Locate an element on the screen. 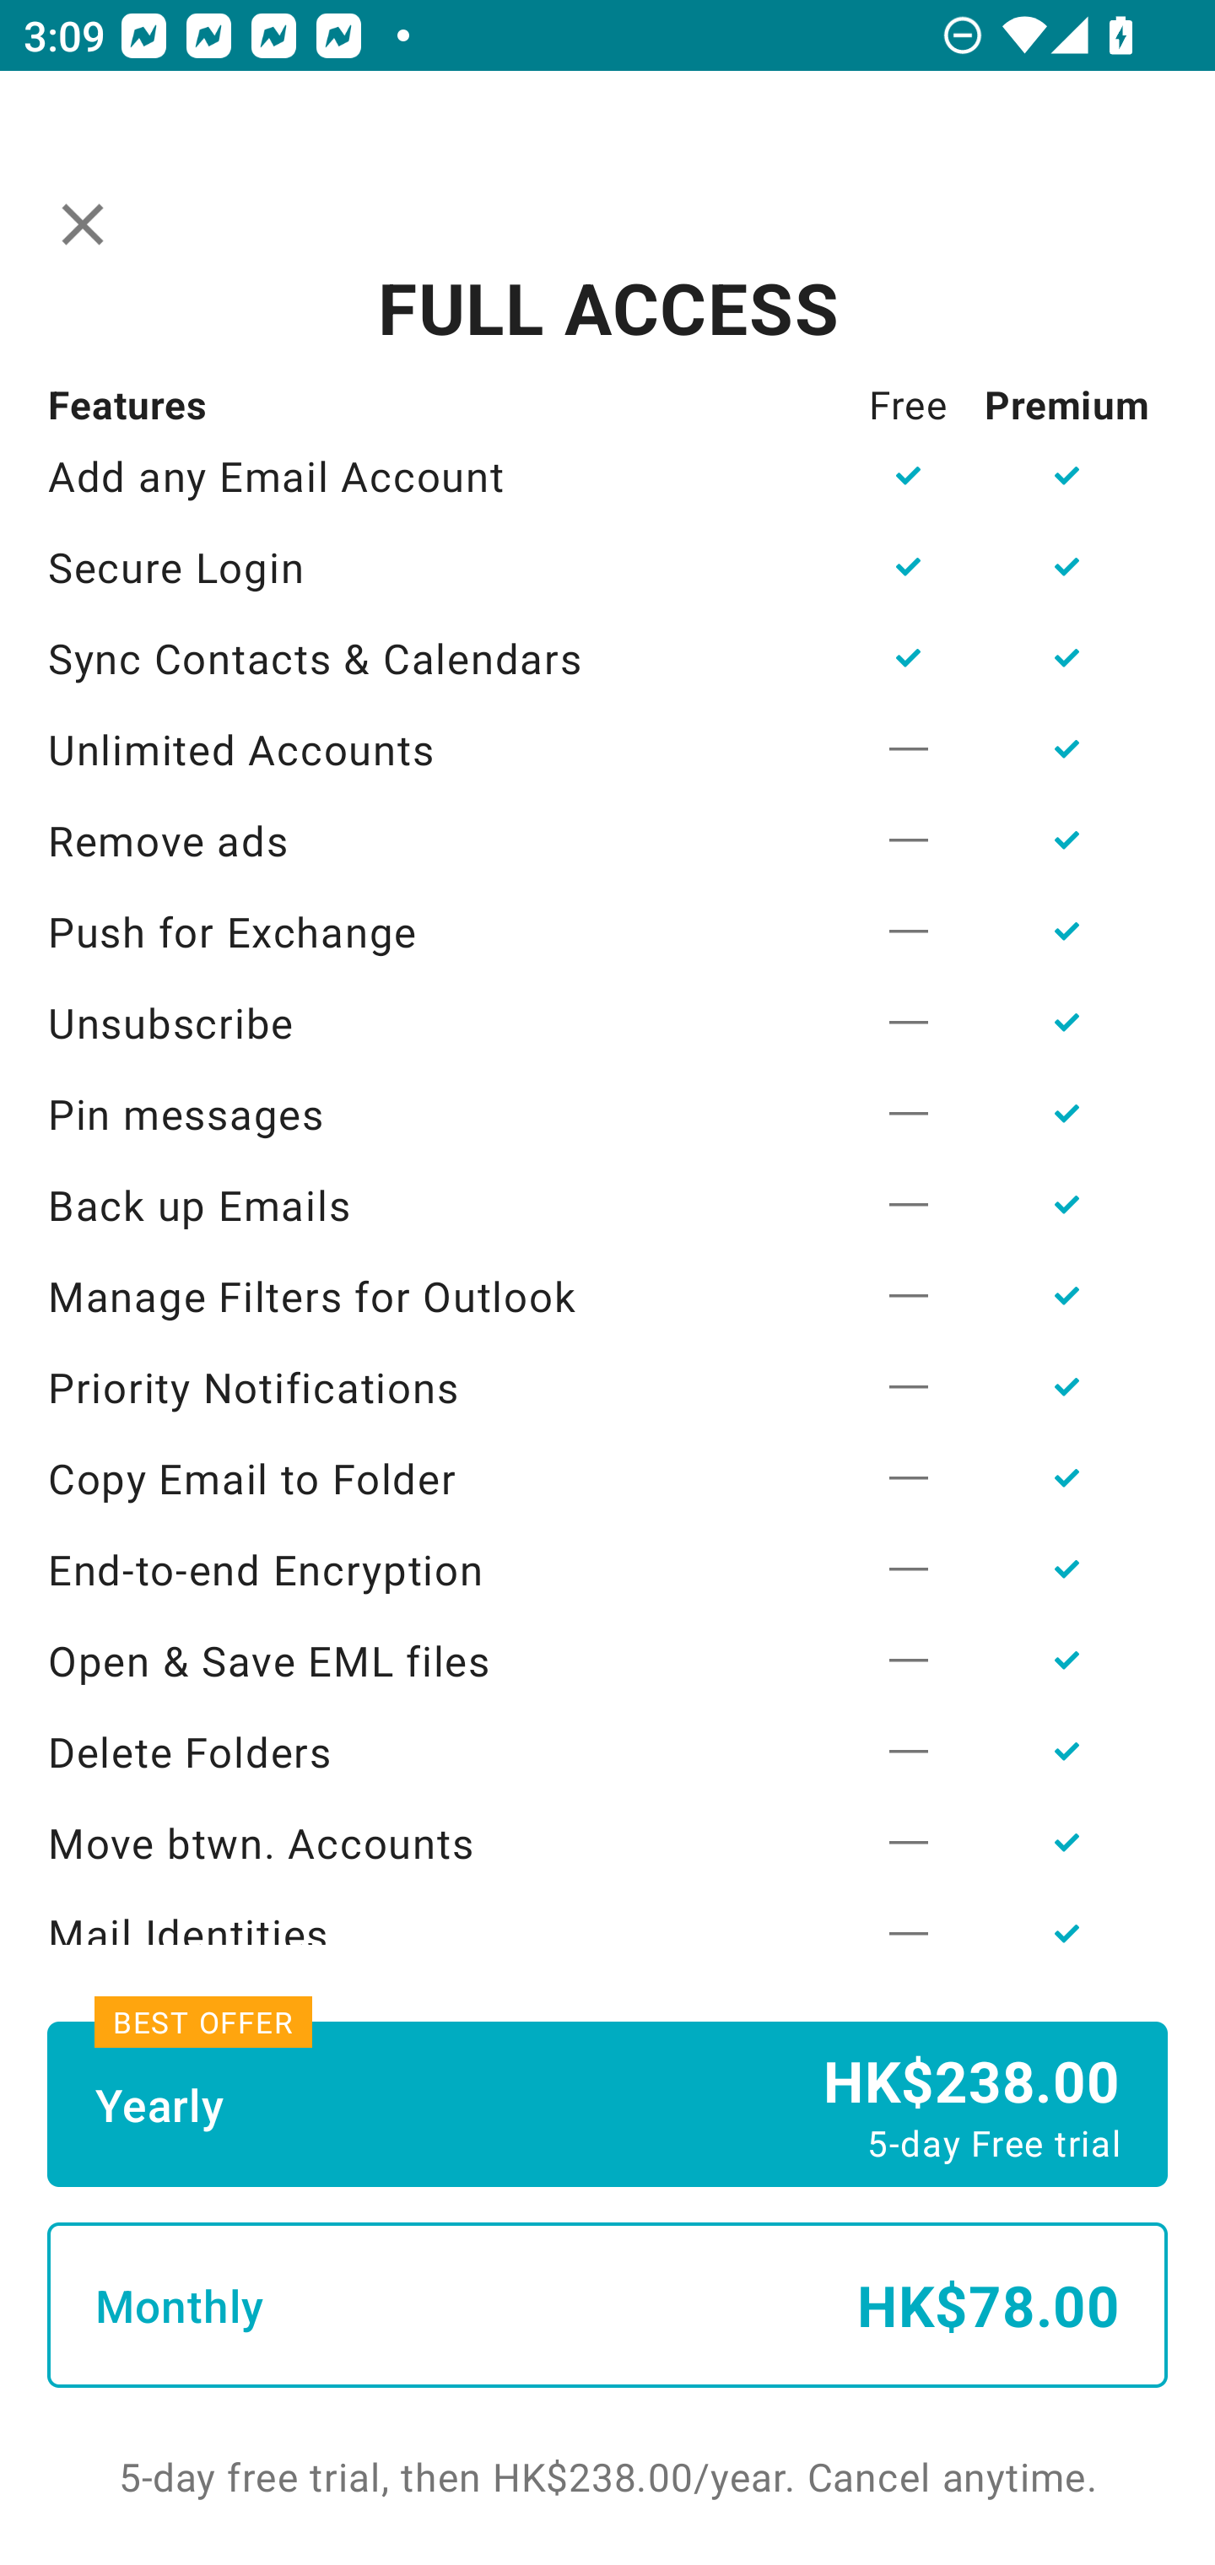 The height and width of the screenshot is (2565, 1215). Monthly HK$78.00 is located at coordinates (607, 2304).